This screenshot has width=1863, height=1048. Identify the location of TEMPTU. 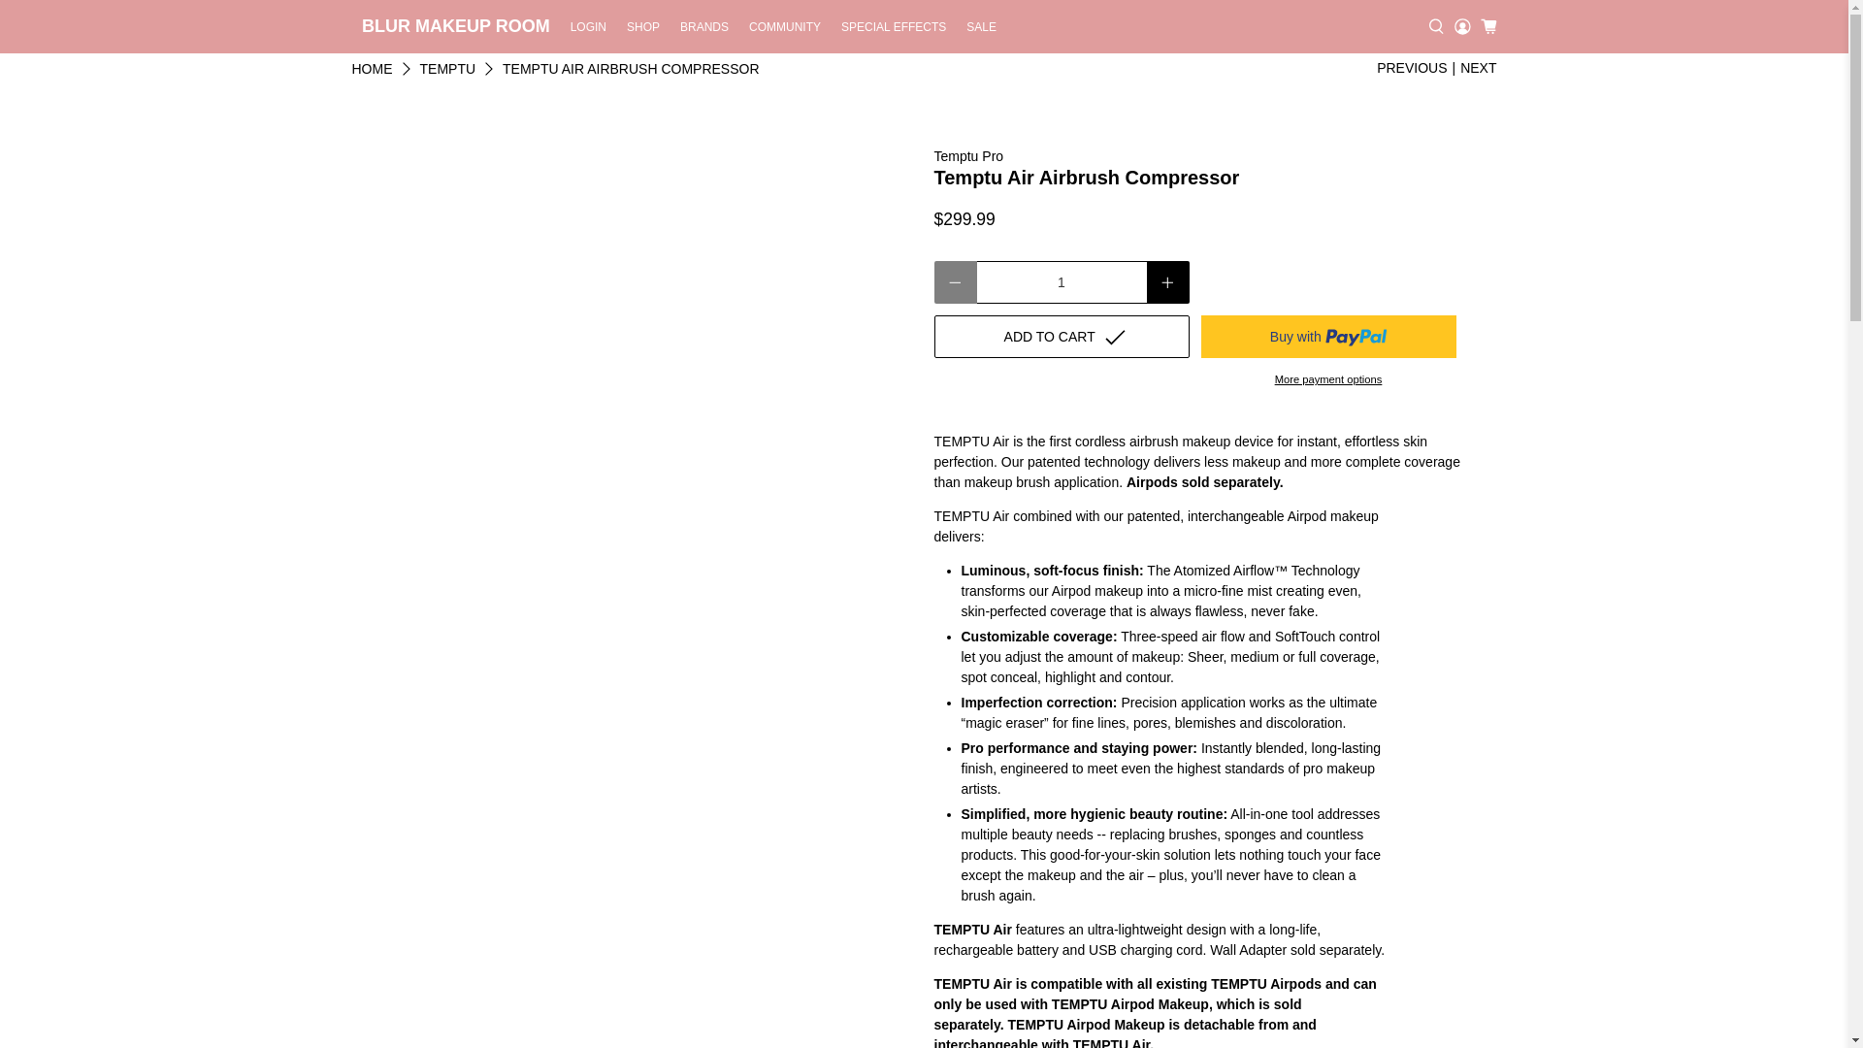
(446, 68).